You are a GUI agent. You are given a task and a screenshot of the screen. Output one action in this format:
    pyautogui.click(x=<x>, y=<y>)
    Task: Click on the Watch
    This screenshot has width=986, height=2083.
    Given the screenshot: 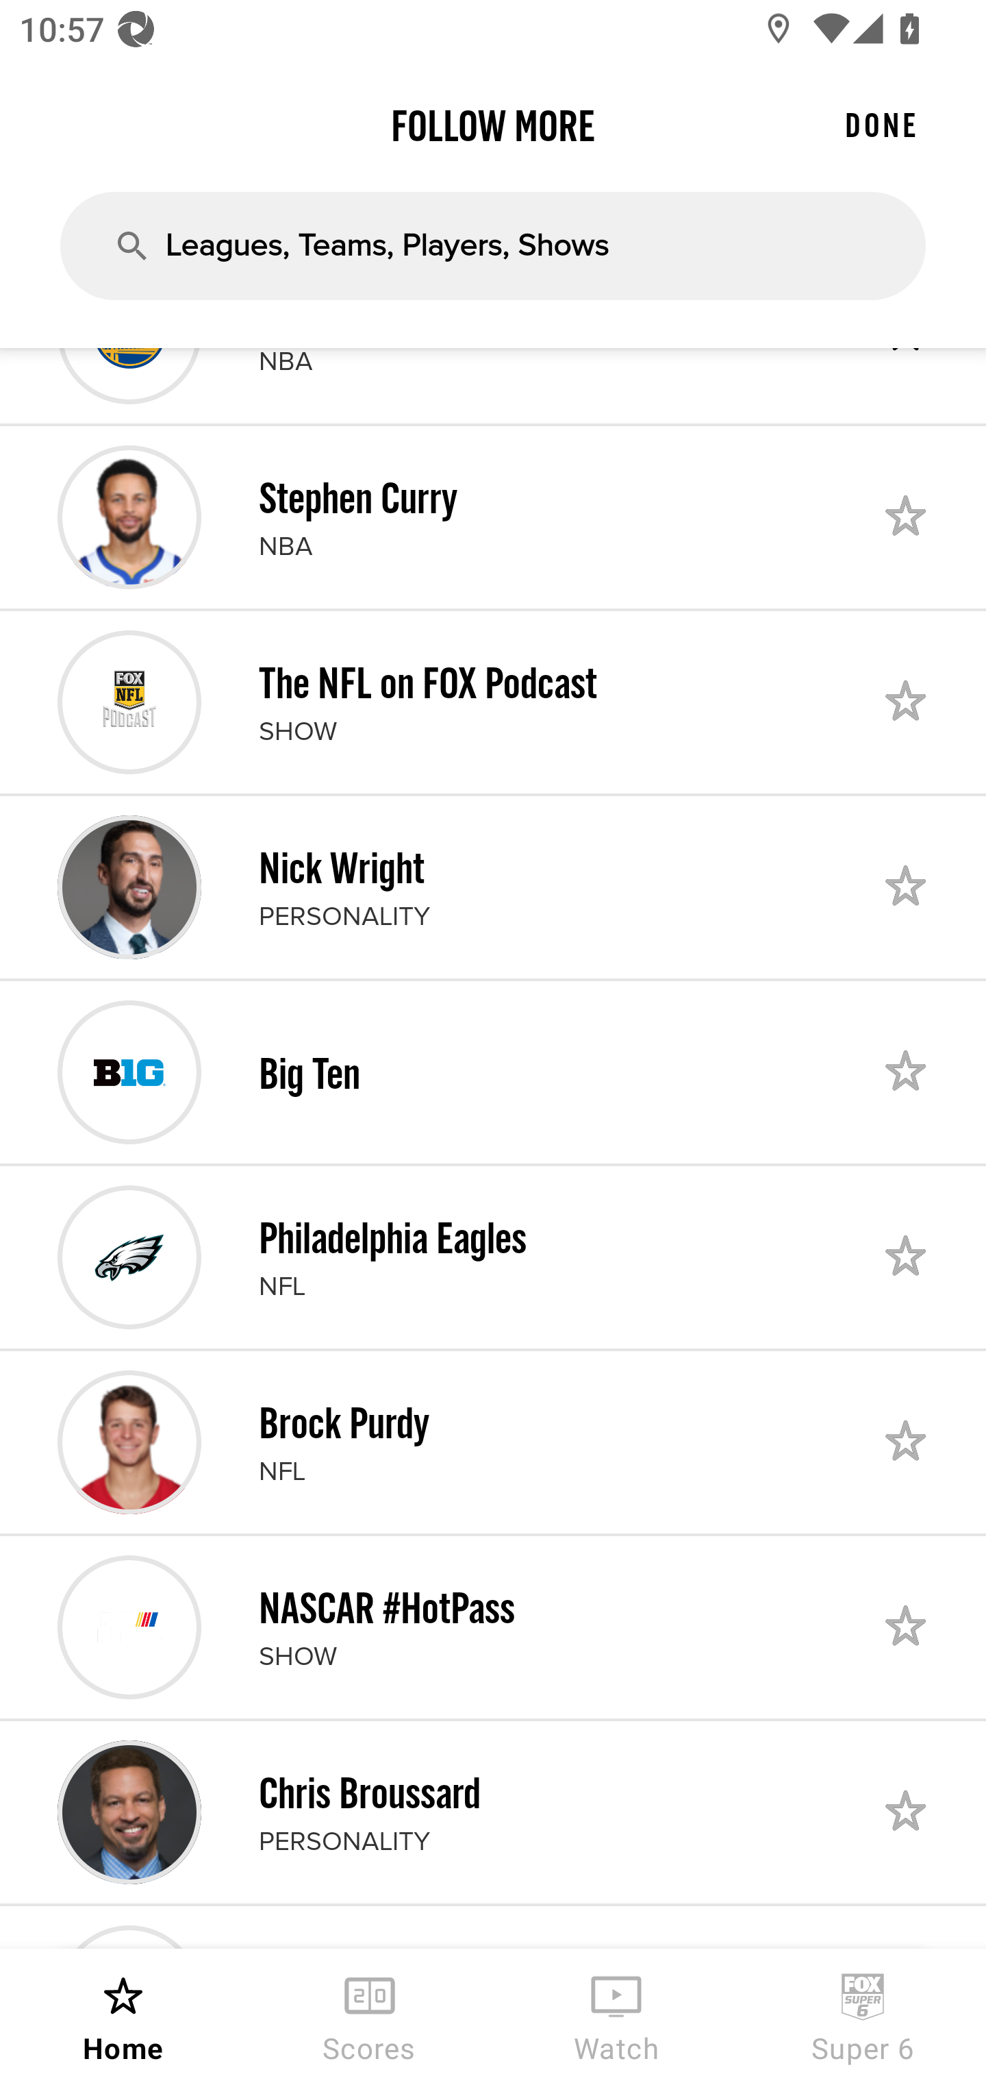 What is the action you would take?
    pyautogui.click(x=616, y=2016)
    